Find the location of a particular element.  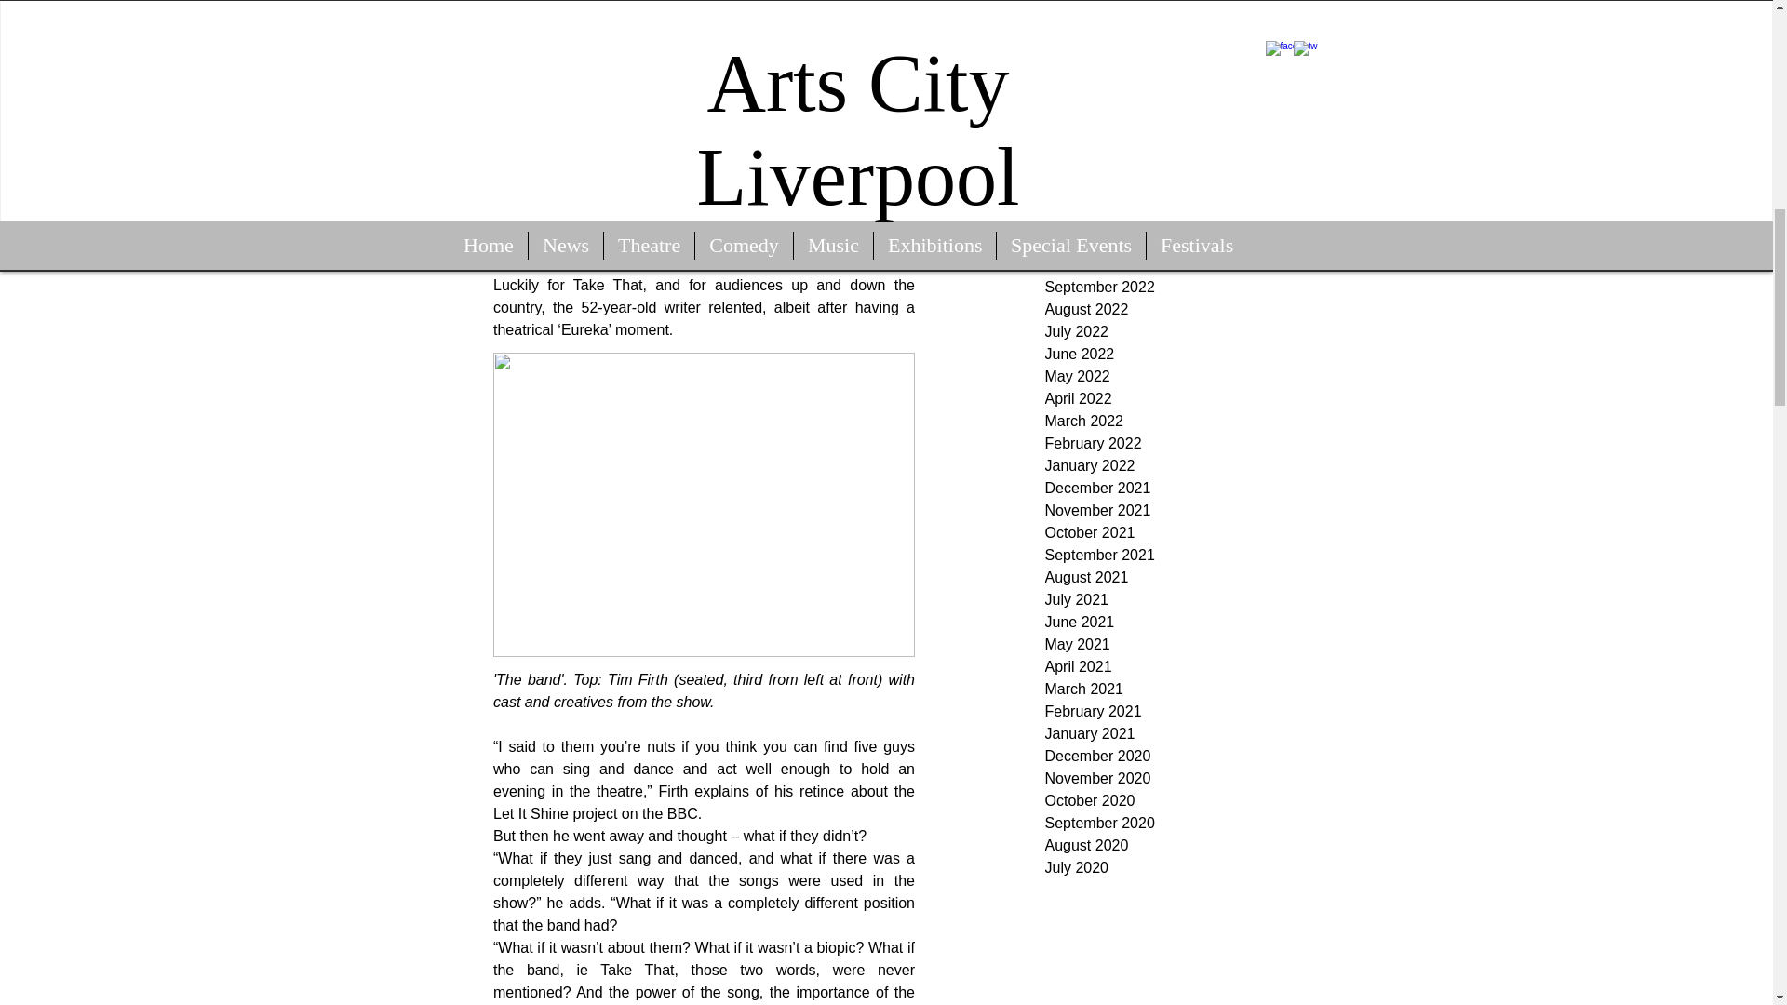

October 2022 is located at coordinates (1184, 265).